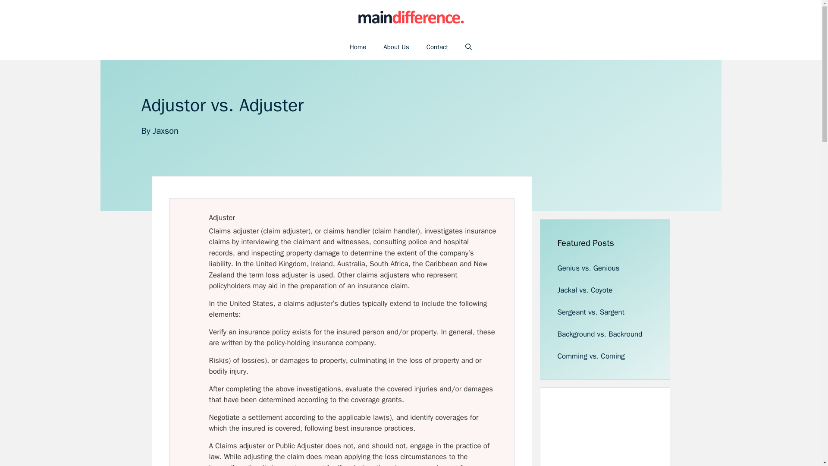 This screenshot has height=466, width=828. I want to click on Jackal vs. Coyote, so click(585, 290).